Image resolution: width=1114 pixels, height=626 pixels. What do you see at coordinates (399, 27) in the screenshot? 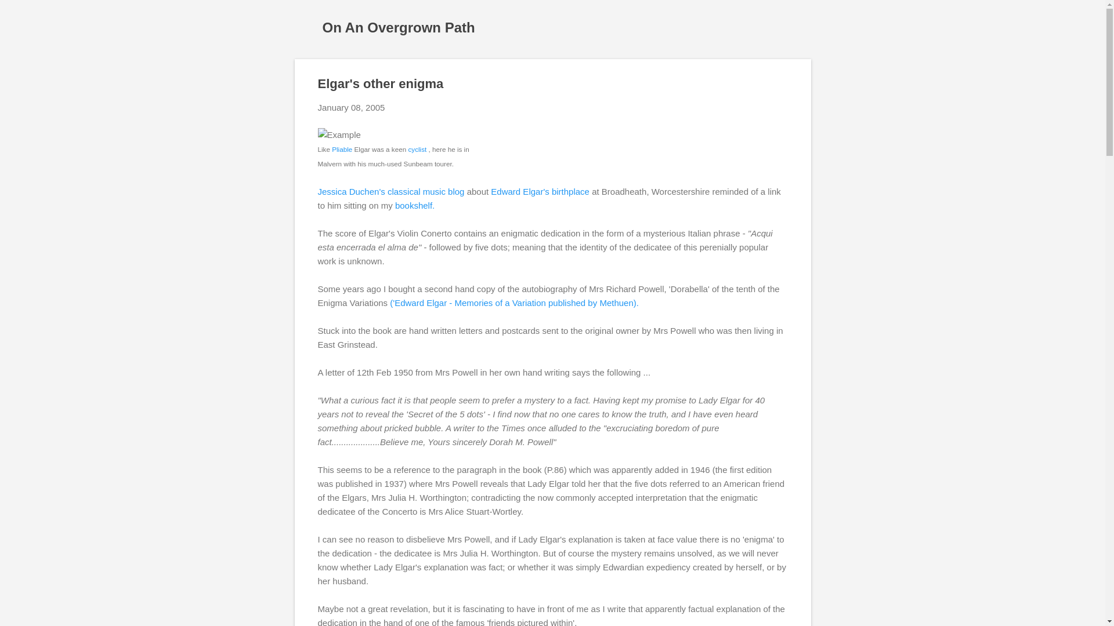
I see `On An Overgrown Path` at bounding box center [399, 27].